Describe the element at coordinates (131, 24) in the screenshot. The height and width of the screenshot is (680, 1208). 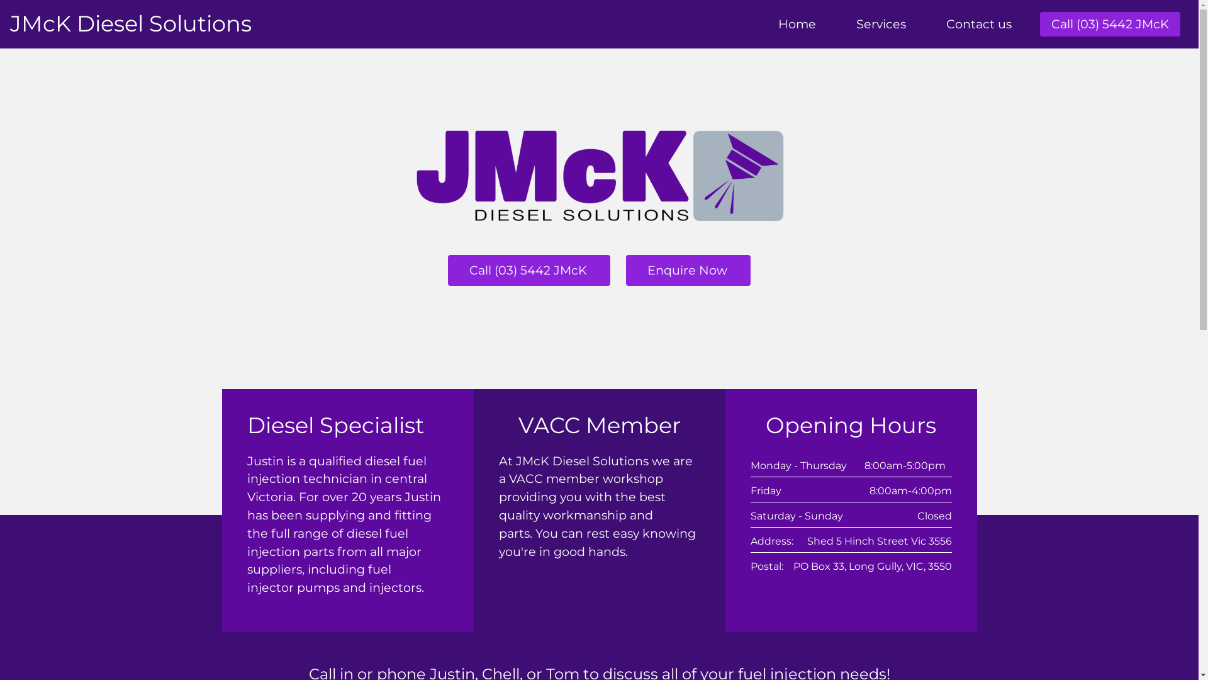
I see `JMcK Diesel Solutions` at that location.